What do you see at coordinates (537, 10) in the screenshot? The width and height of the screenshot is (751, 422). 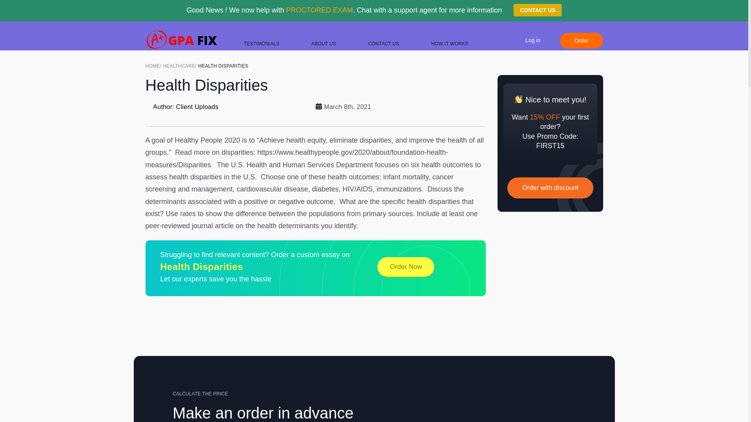 I see `Order Now` at bounding box center [537, 10].